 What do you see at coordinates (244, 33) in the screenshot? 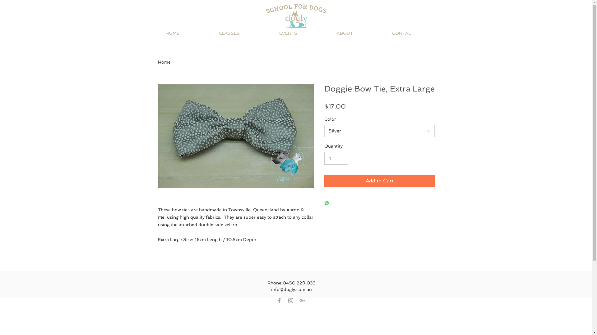
I see `CLASSES` at bounding box center [244, 33].